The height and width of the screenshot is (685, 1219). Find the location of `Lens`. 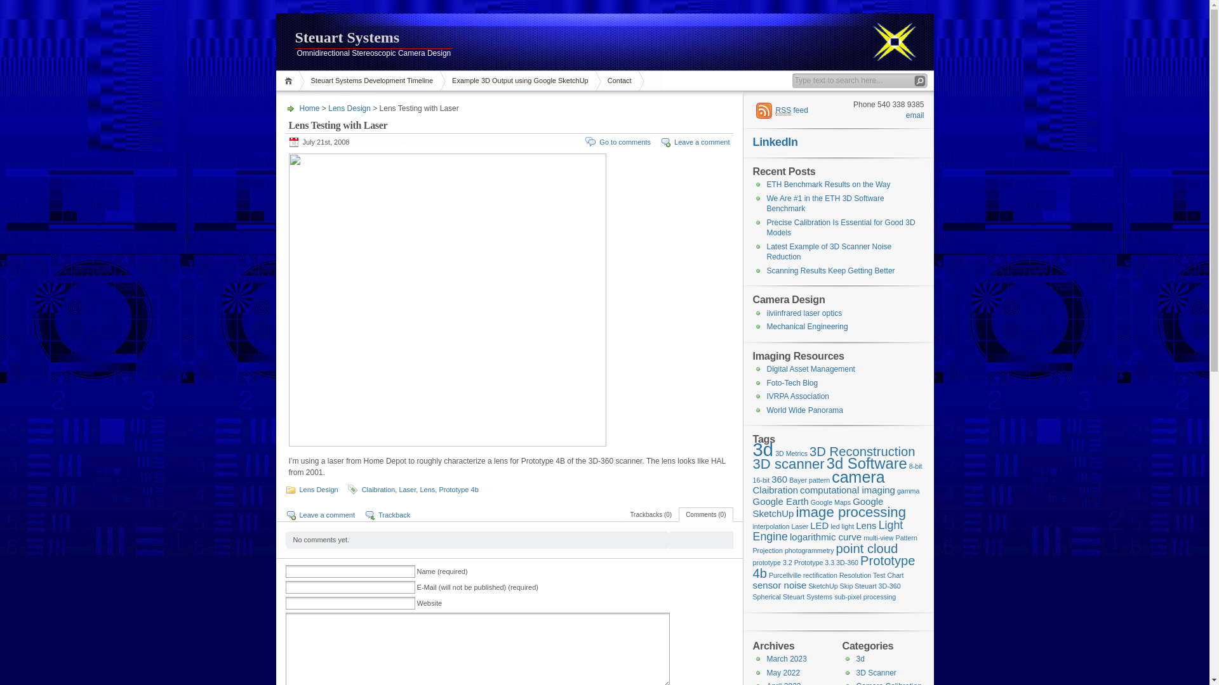

Lens is located at coordinates (427, 490).